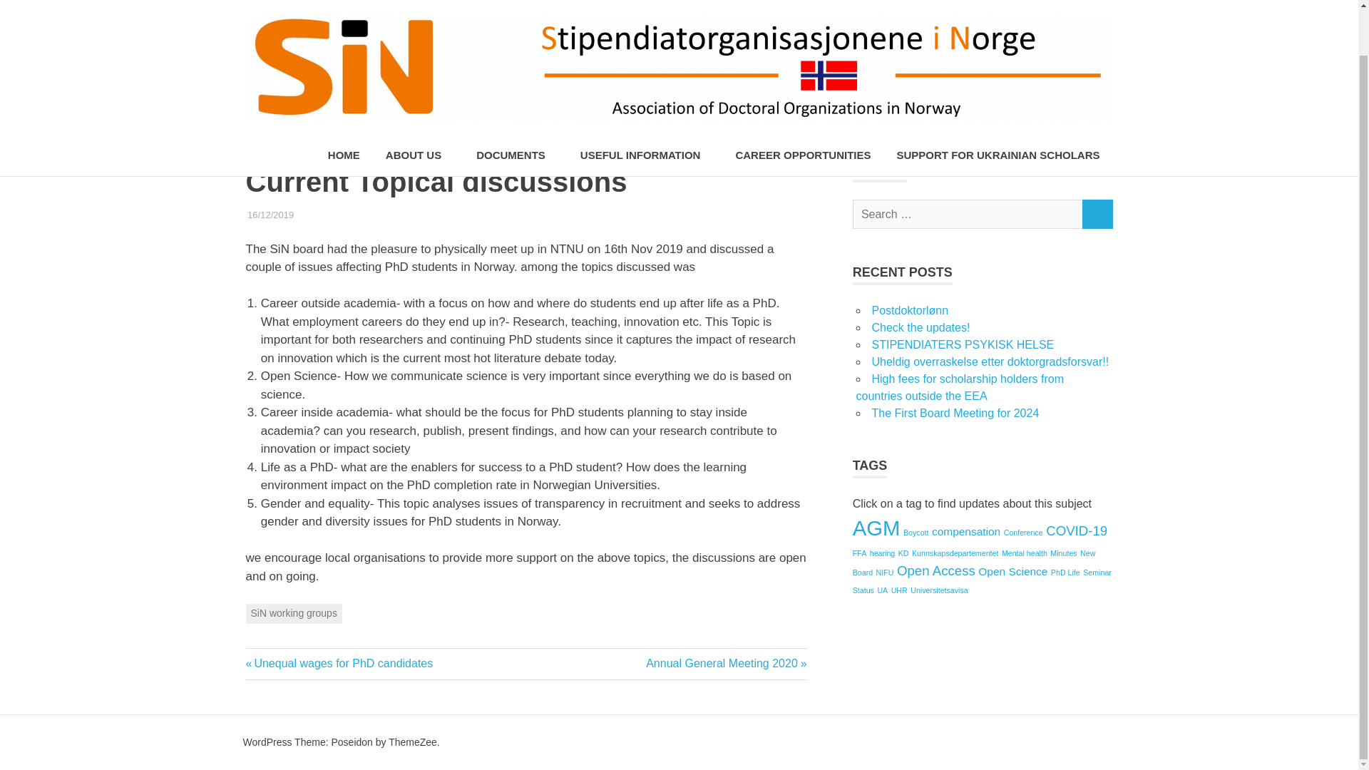 This screenshot has width=1369, height=770. I want to click on HOME, so click(344, 106).